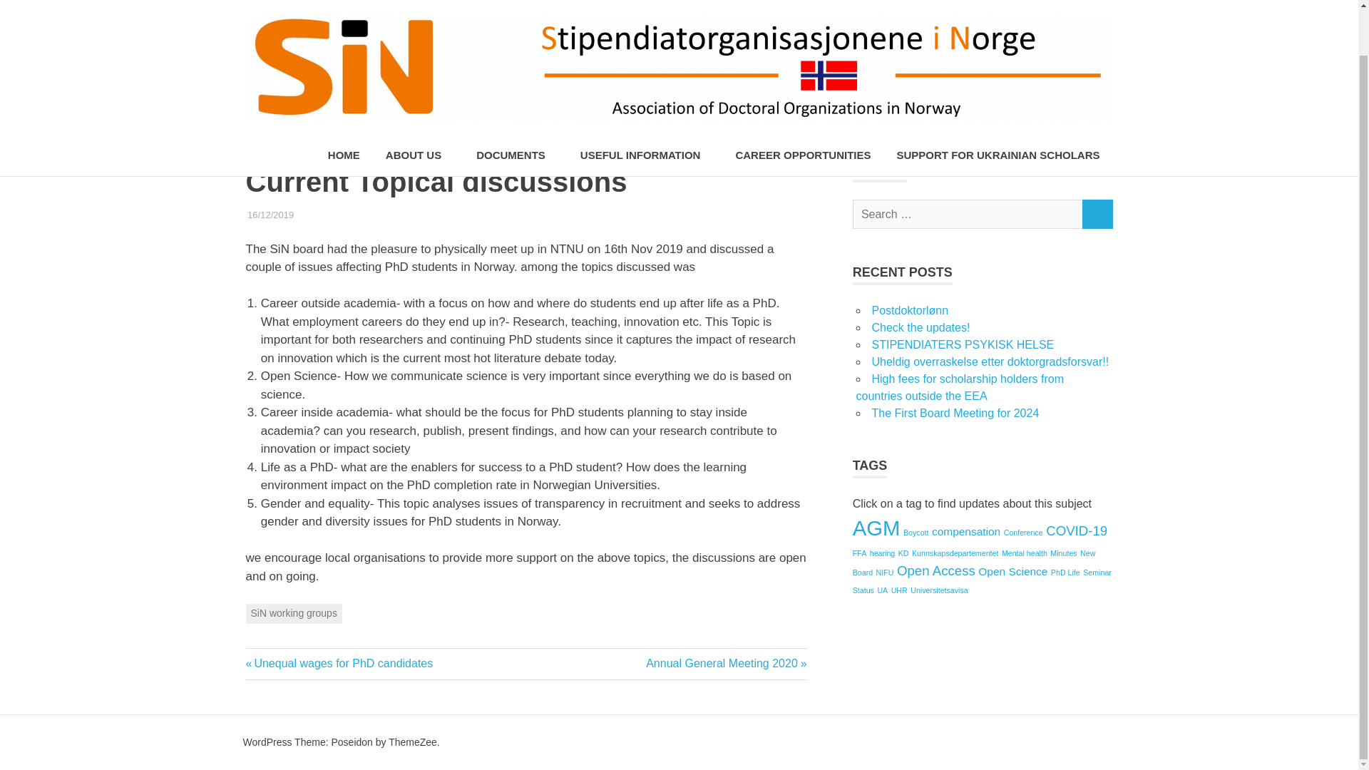 This screenshot has width=1369, height=770. I want to click on HOME, so click(344, 106).